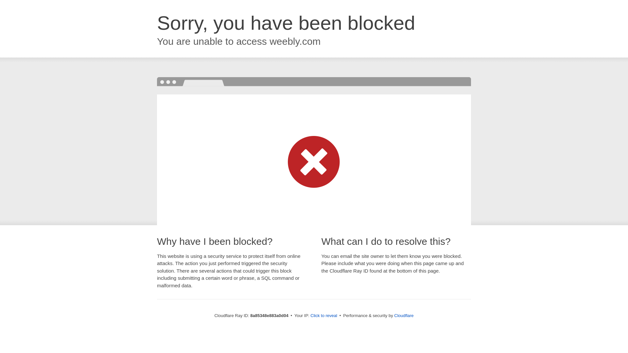  What do you see at coordinates (324, 316) in the screenshot?
I see `Click to reveal` at bounding box center [324, 316].